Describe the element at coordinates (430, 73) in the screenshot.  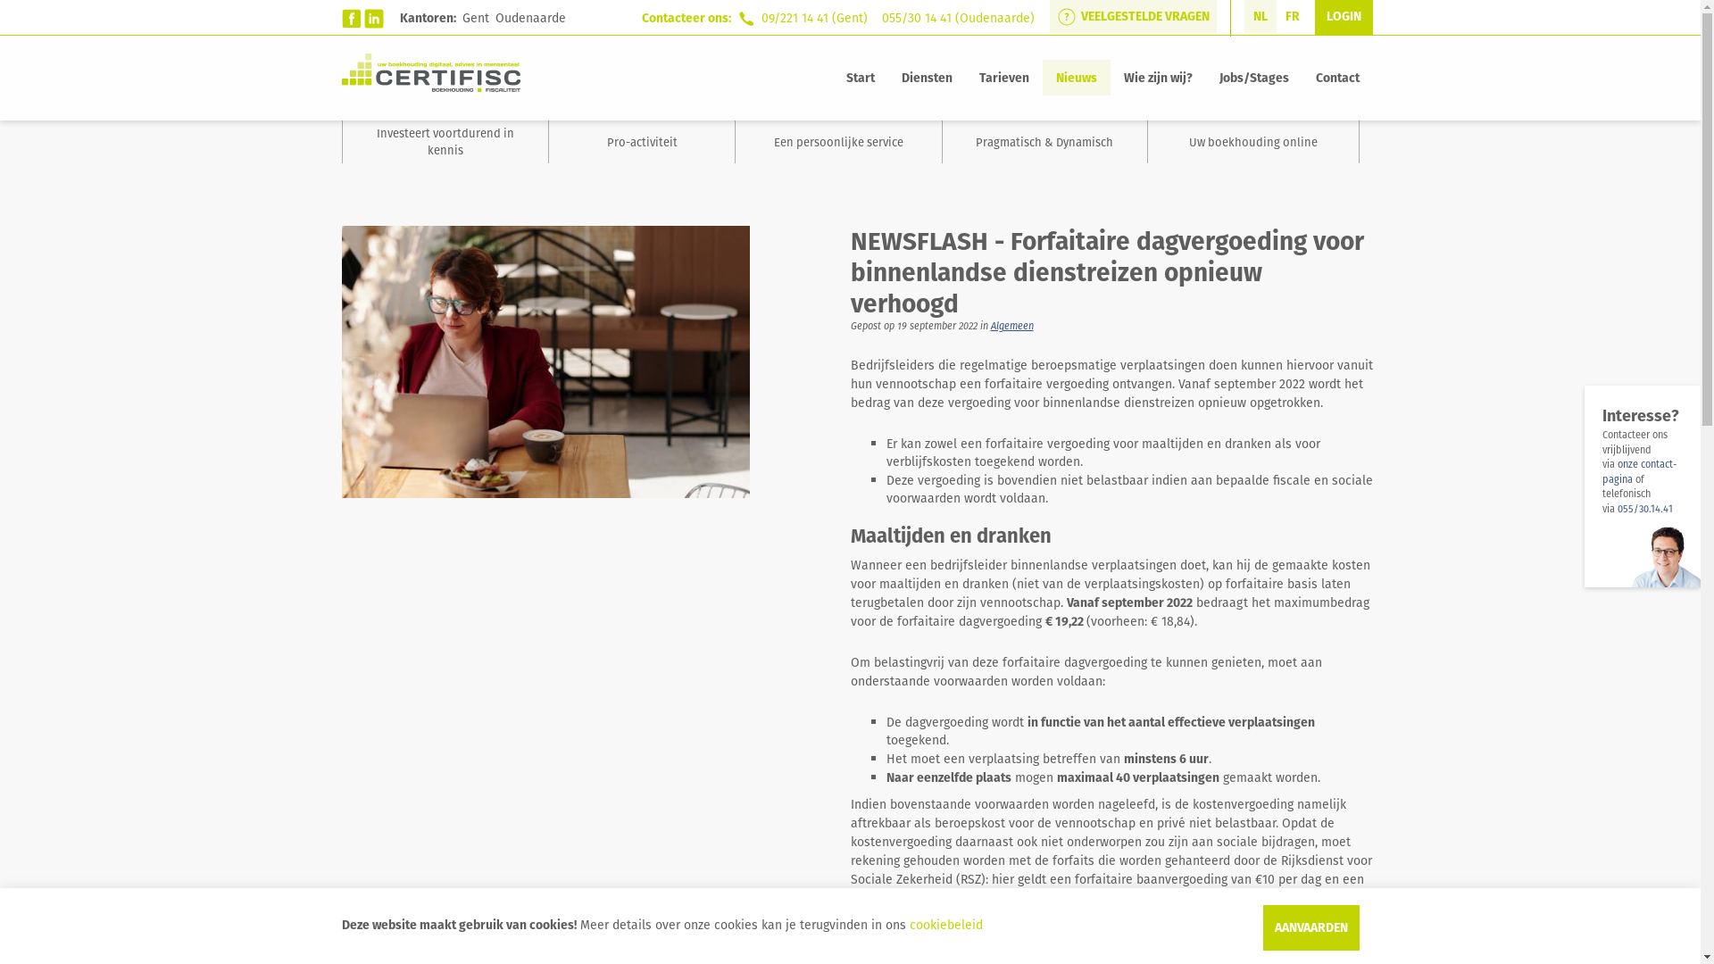
I see `Certifisc` at that location.